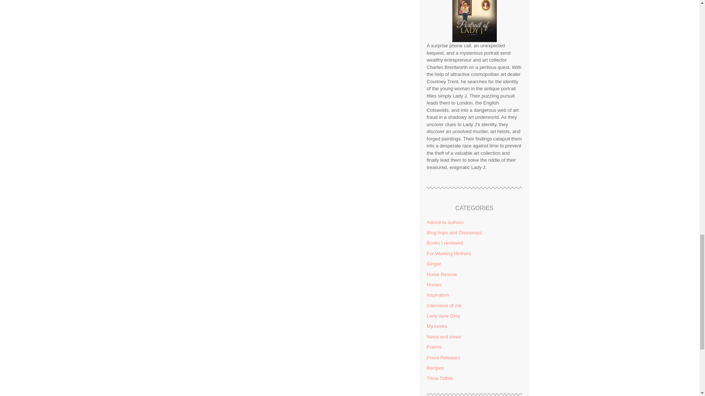 The image size is (705, 396). I want to click on Books I reviewed, so click(445, 243).